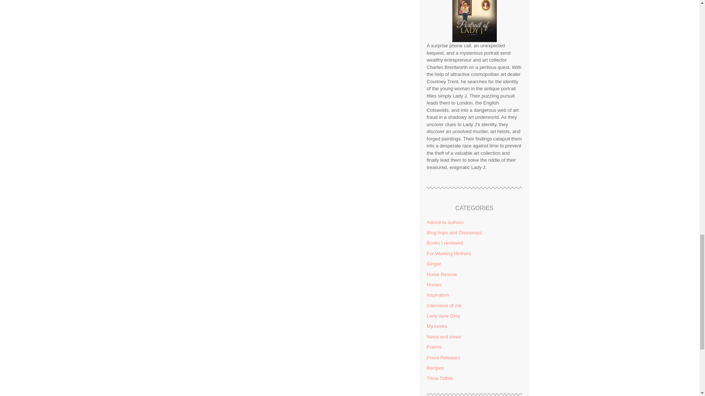 The image size is (705, 396). I want to click on Books I reviewed, so click(445, 243).